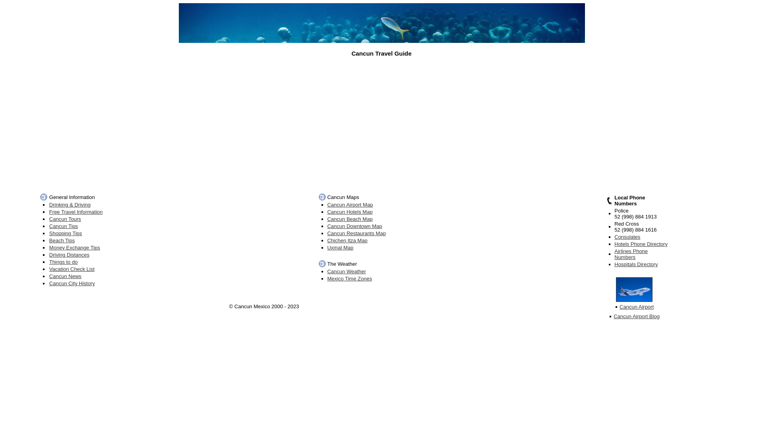 The image size is (763, 429). What do you see at coordinates (62, 240) in the screenshot?
I see `Beach Tips` at bounding box center [62, 240].